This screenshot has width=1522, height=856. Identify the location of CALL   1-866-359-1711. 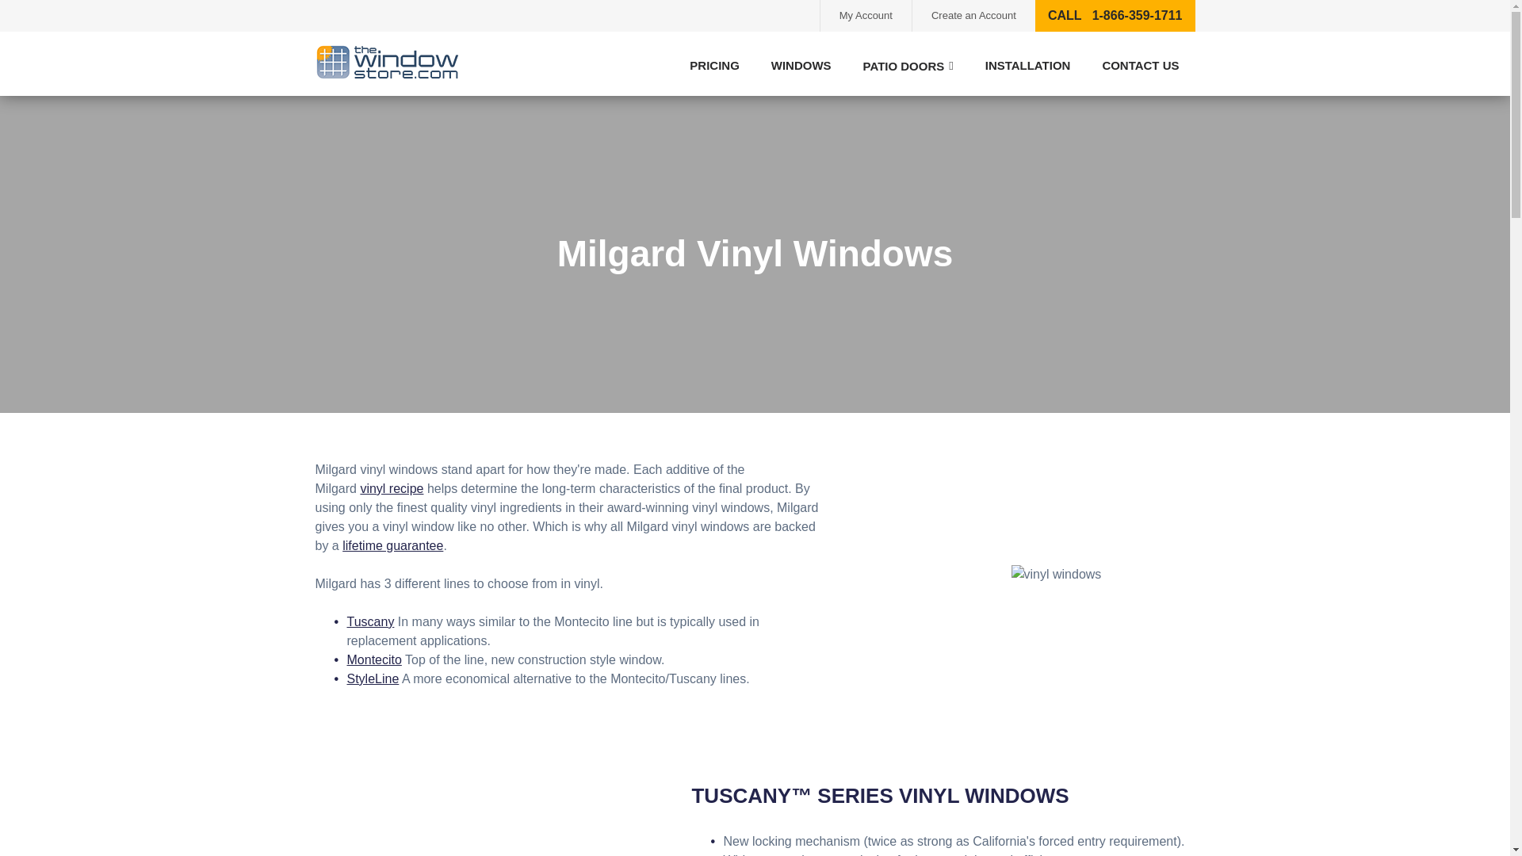
(1115, 16).